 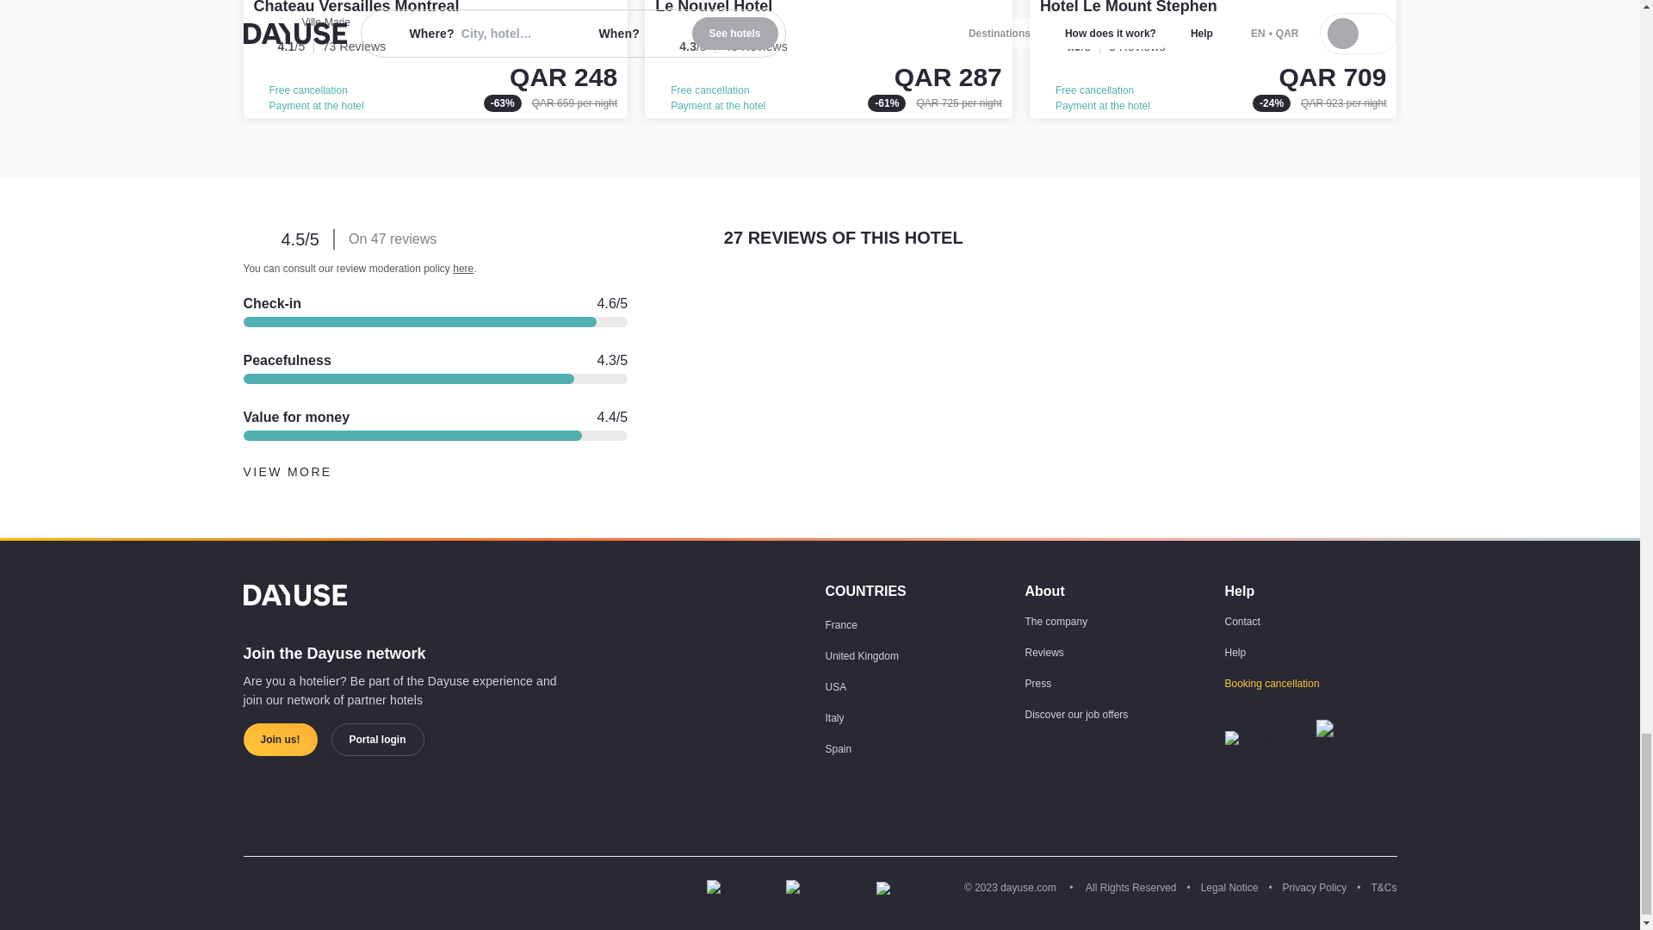 I want to click on Hotel Le Mount Stephen, so click(x=1213, y=59).